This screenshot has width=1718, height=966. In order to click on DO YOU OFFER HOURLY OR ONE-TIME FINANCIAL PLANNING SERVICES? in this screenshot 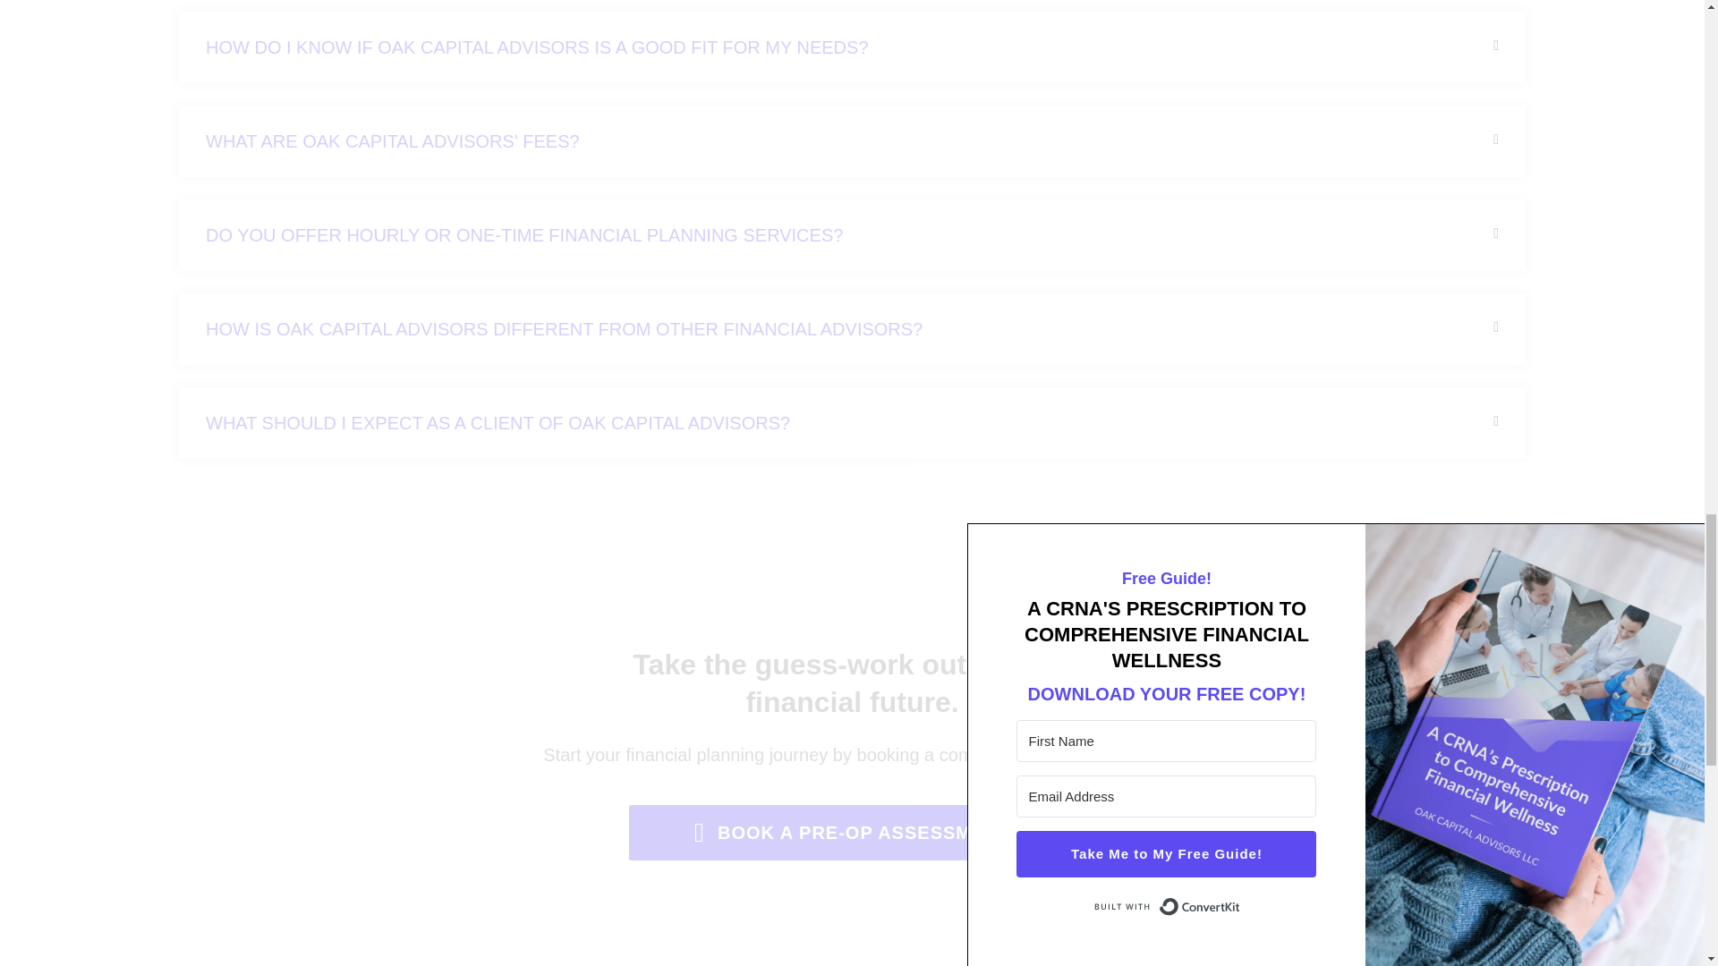, I will do `click(524, 234)`.